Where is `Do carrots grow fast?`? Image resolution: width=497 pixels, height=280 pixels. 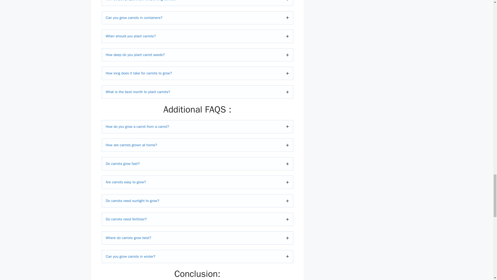
Do carrots grow fast? is located at coordinates (197, 164).